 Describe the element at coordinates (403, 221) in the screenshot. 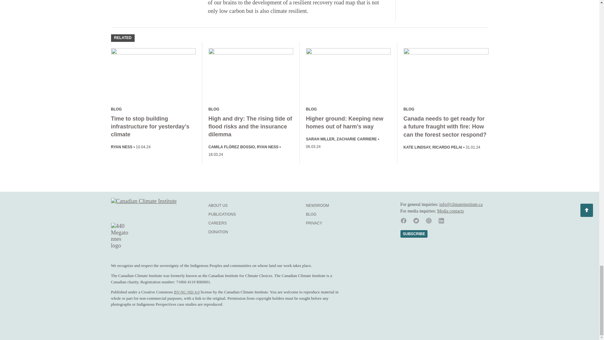

I see `Facebook` at that location.